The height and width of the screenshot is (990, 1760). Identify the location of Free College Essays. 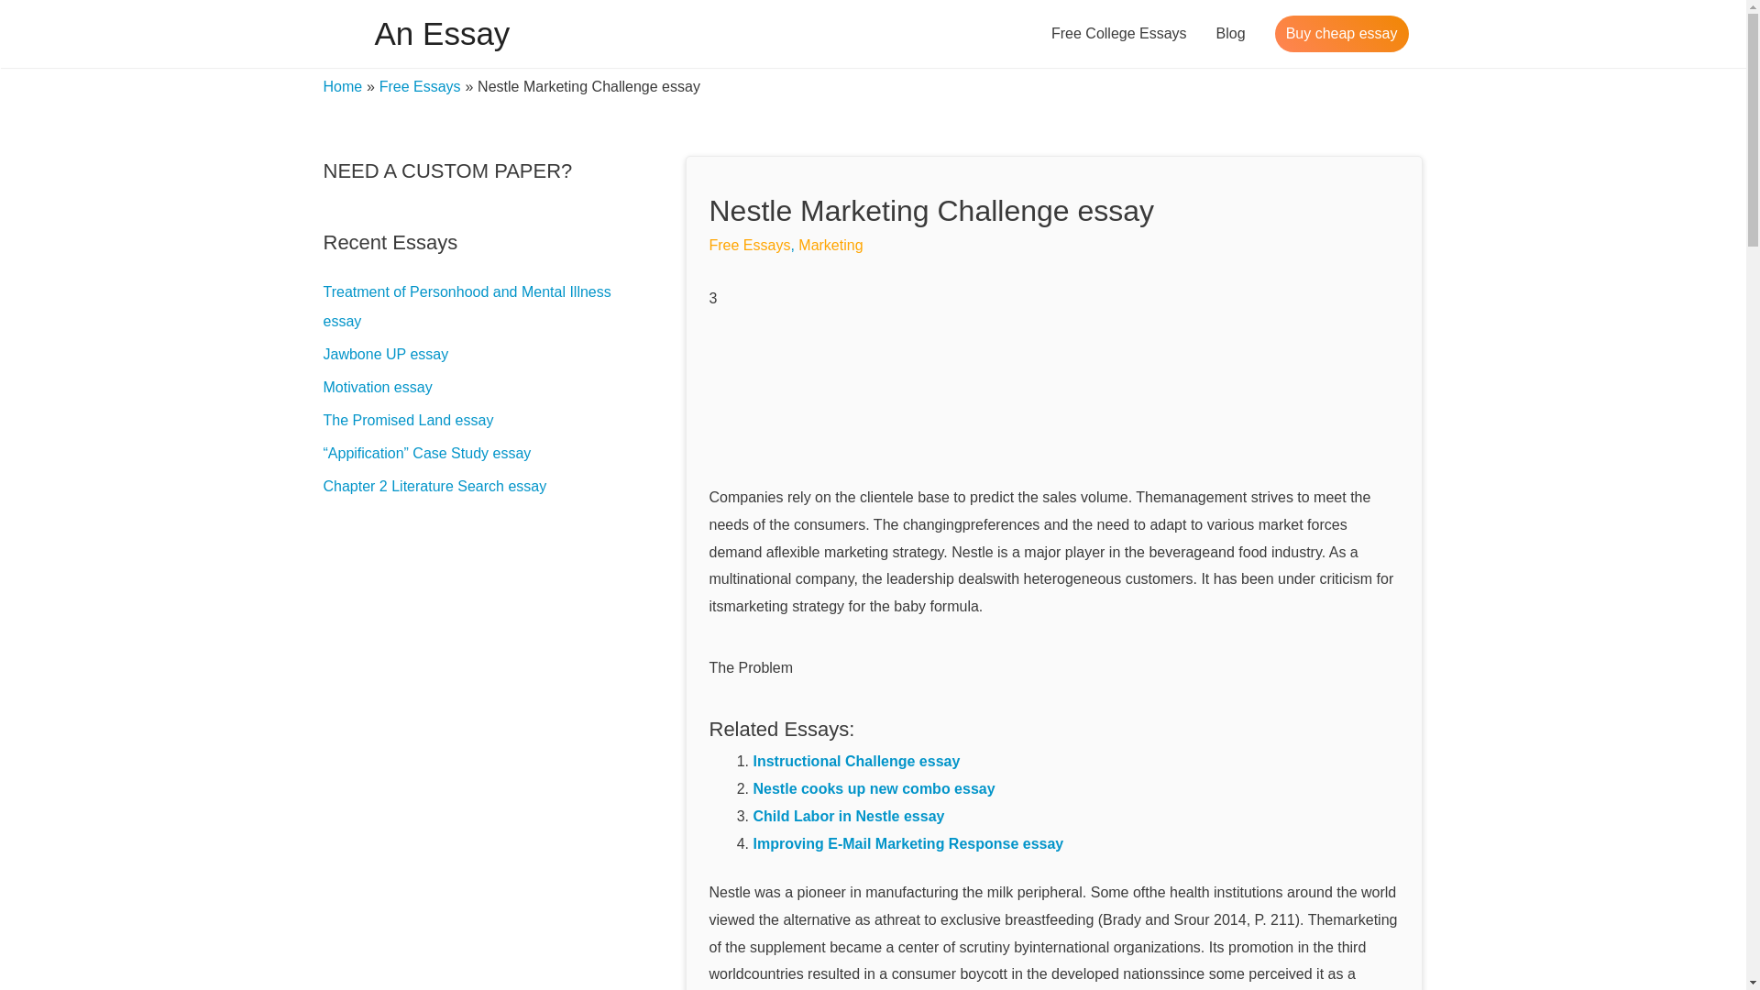
(1118, 34).